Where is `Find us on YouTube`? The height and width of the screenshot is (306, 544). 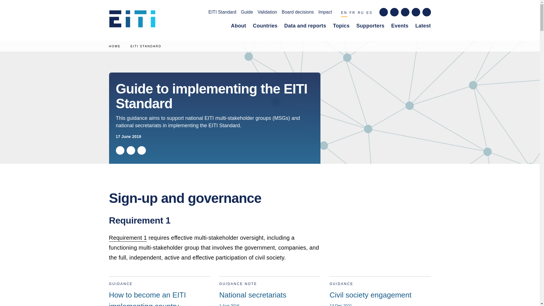 Find us on YouTube is located at coordinates (415, 12).